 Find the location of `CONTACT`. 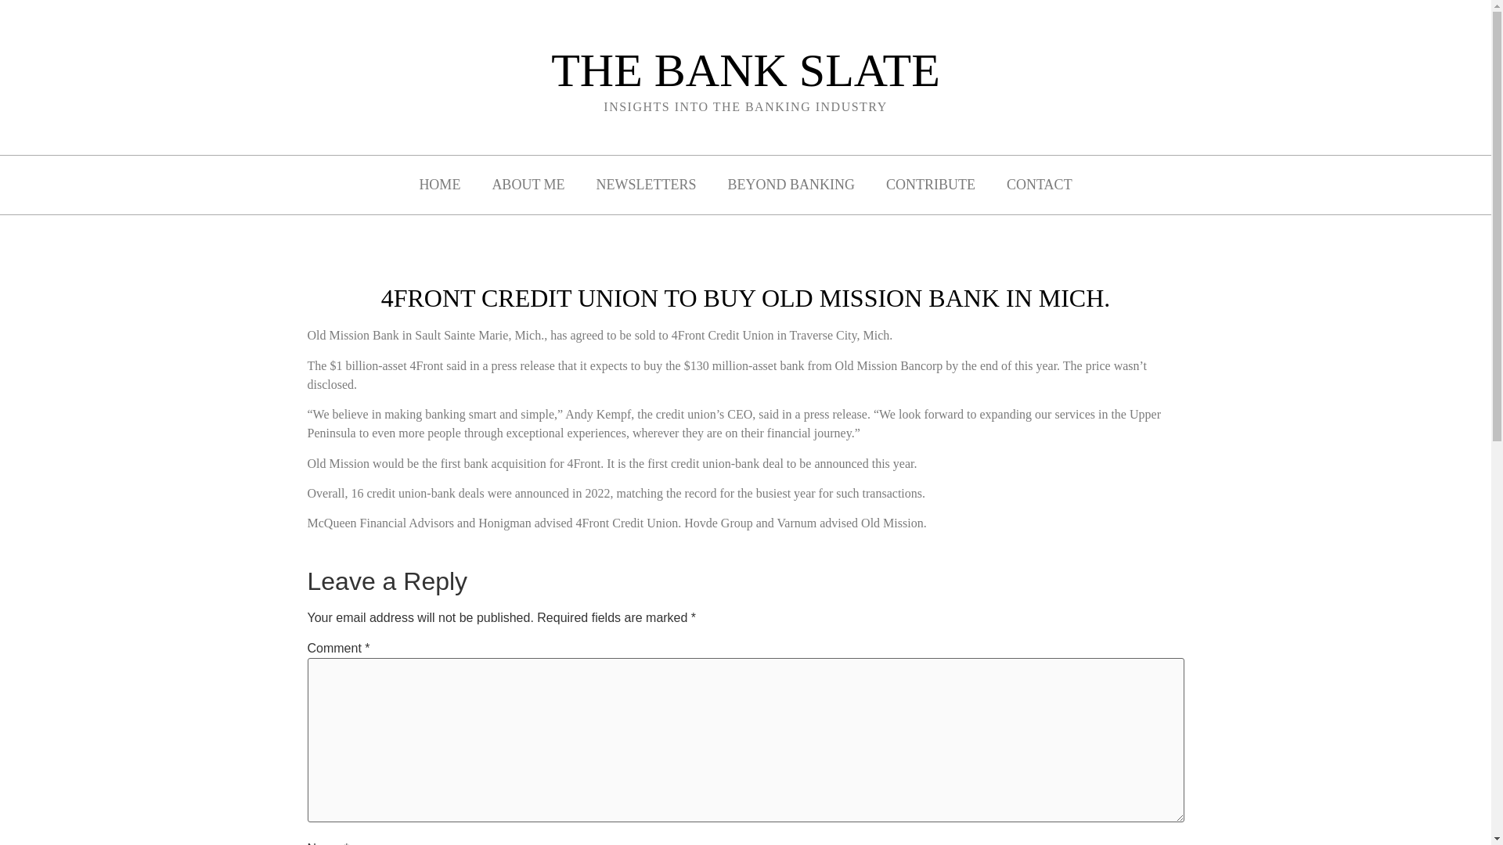

CONTACT is located at coordinates (1040, 185).